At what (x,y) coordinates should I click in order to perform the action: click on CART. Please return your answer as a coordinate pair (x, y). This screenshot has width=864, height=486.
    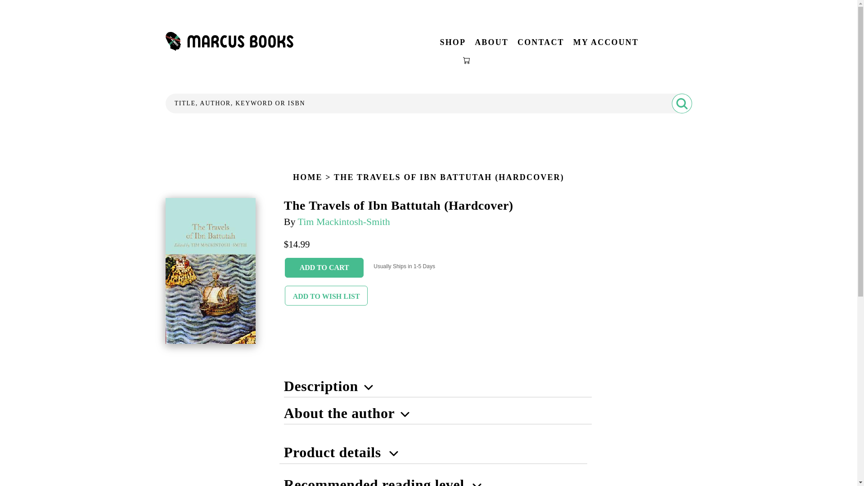
    Looking at the image, I should click on (467, 60).